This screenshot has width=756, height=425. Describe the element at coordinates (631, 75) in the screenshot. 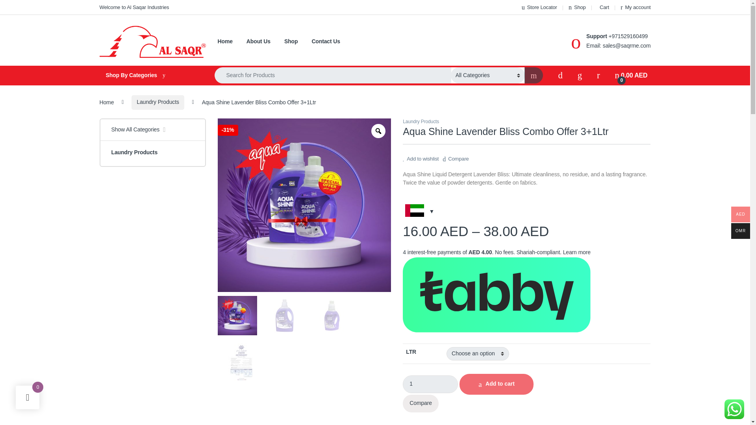

I see `Welcome to Al Saqar Industries` at that location.